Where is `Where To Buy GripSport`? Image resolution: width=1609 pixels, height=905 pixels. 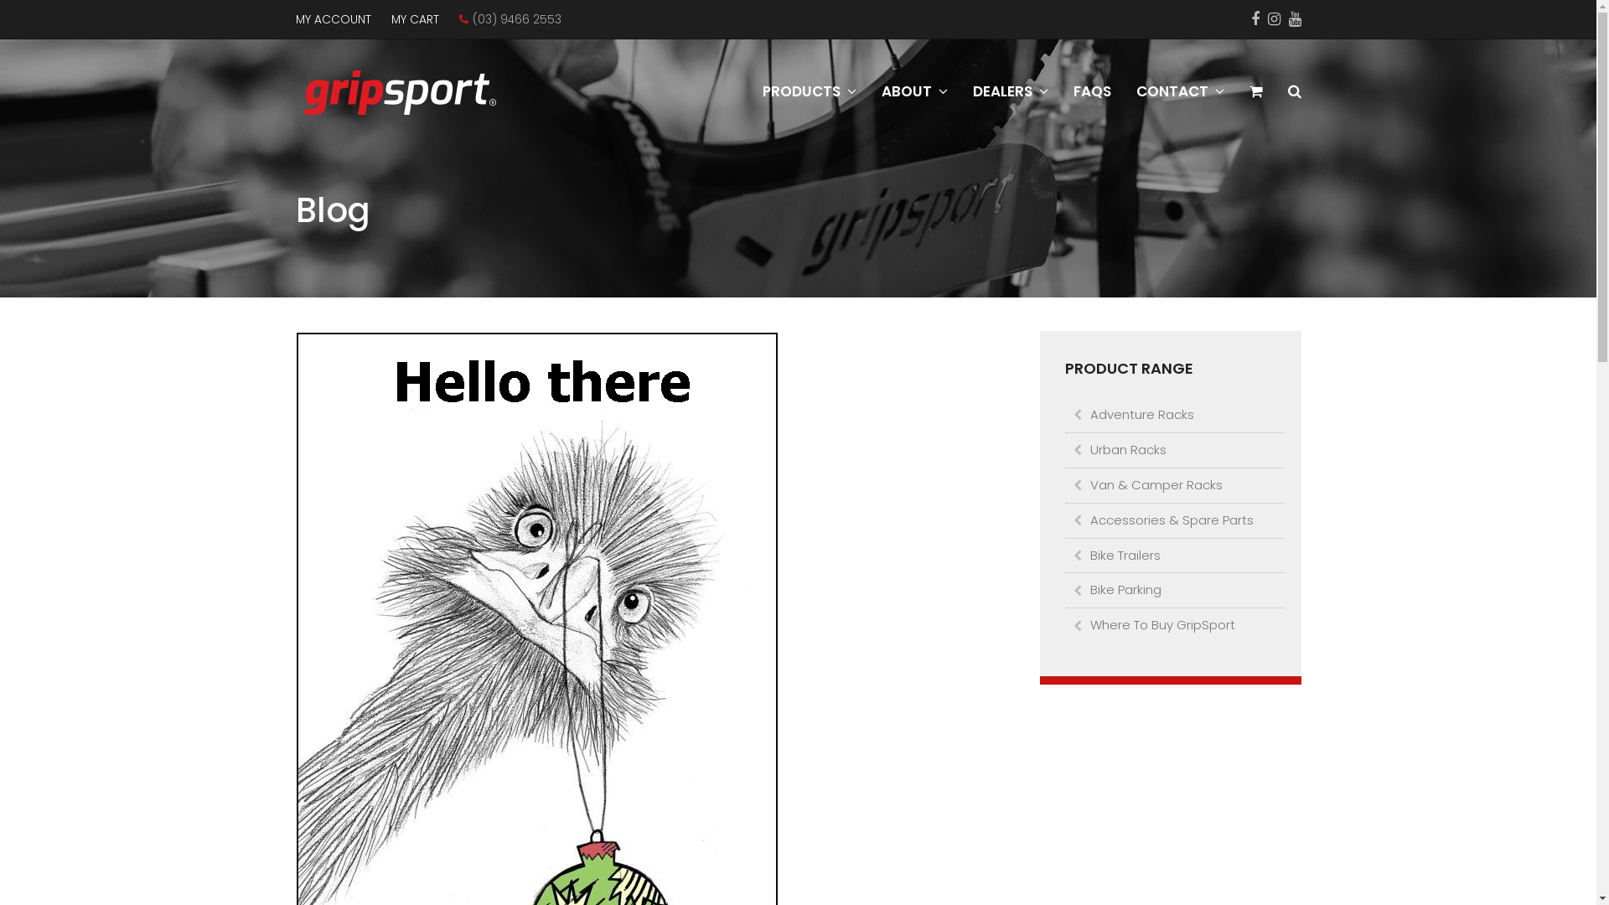 Where To Buy GripSport is located at coordinates (1174, 625).